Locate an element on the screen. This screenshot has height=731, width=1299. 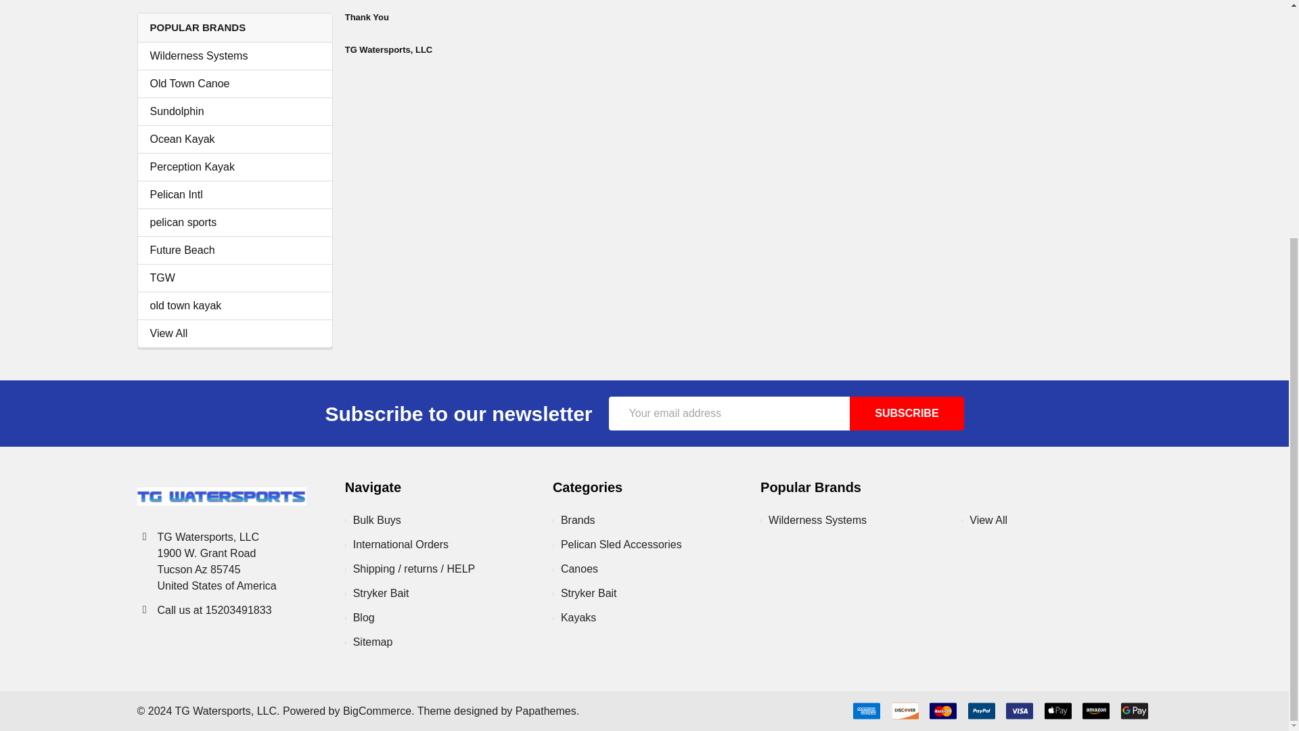
Wilderness Systems is located at coordinates (235, 56).